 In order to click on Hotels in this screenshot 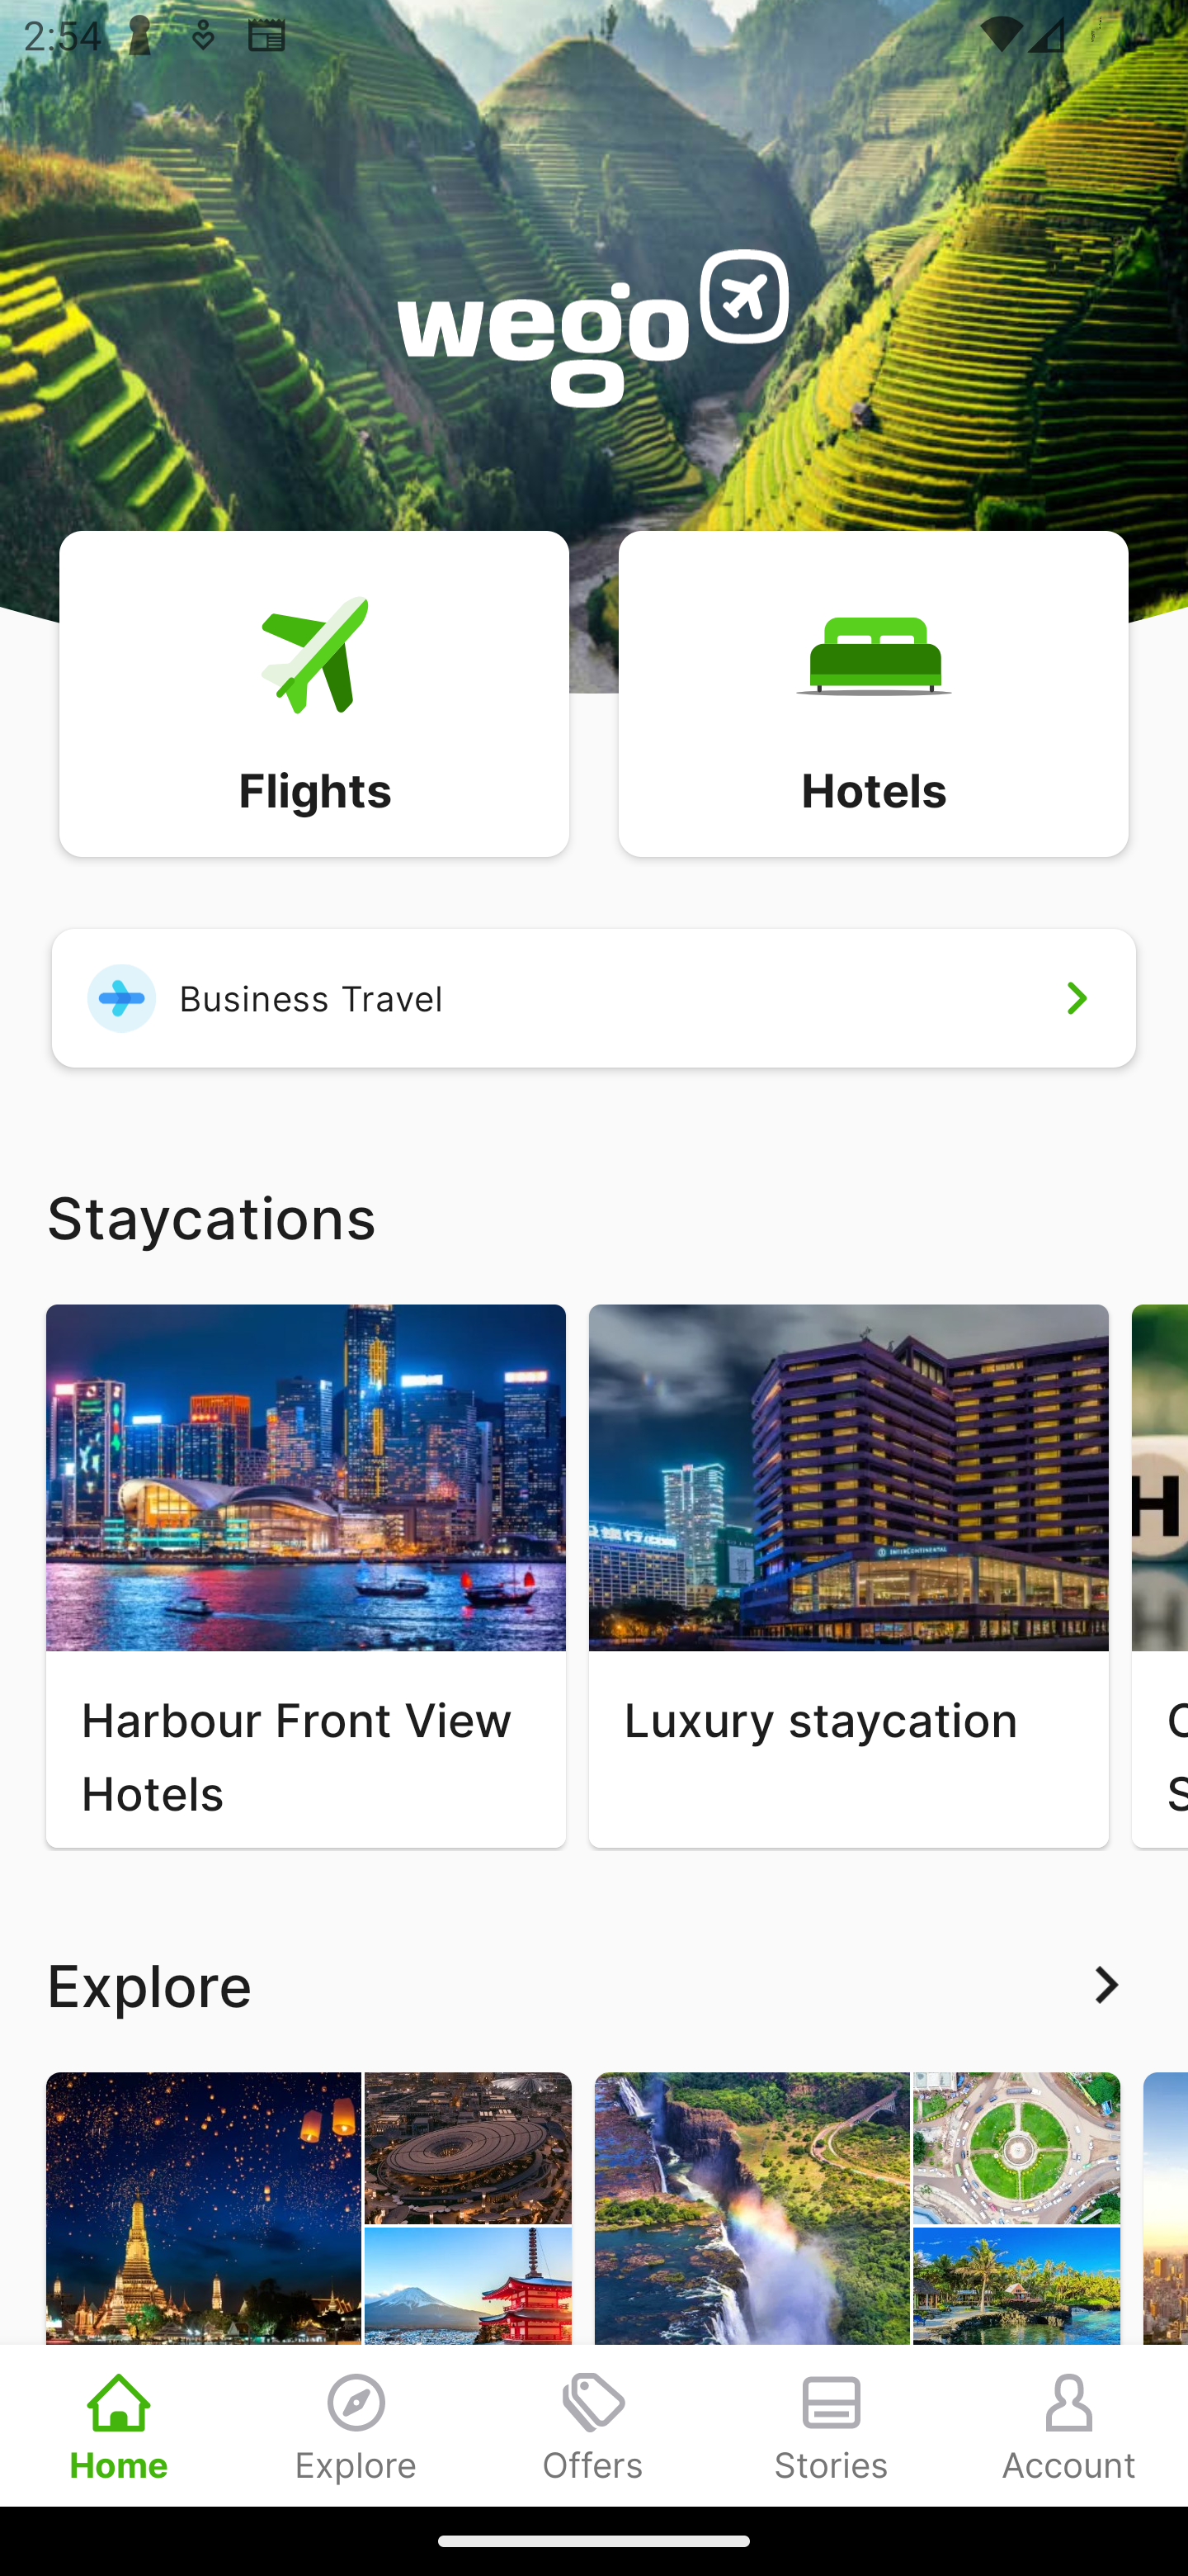, I will do `click(873, 692)`.